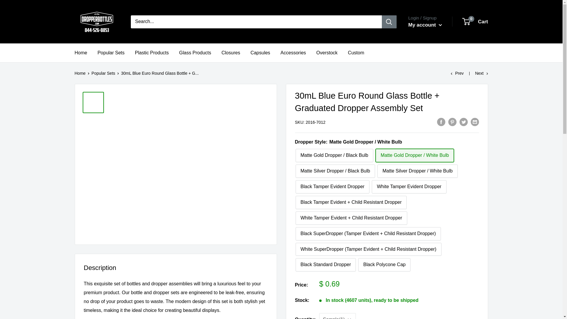  Describe the element at coordinates (152, 53) in the screenshot. I see `Plastic Products` at that location.